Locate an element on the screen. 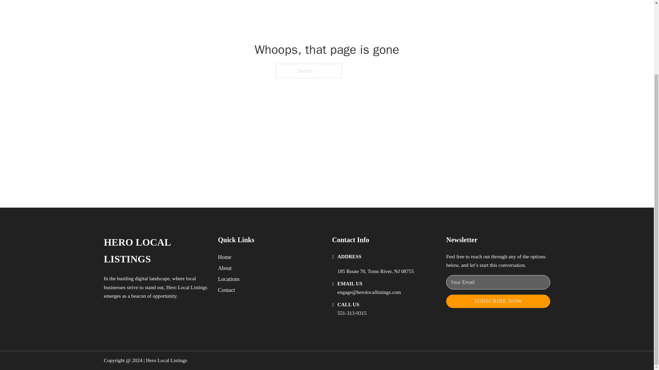 The image size is (659, 370). HERO LOCAL LISTINGS is located at coordinates (155, 251).